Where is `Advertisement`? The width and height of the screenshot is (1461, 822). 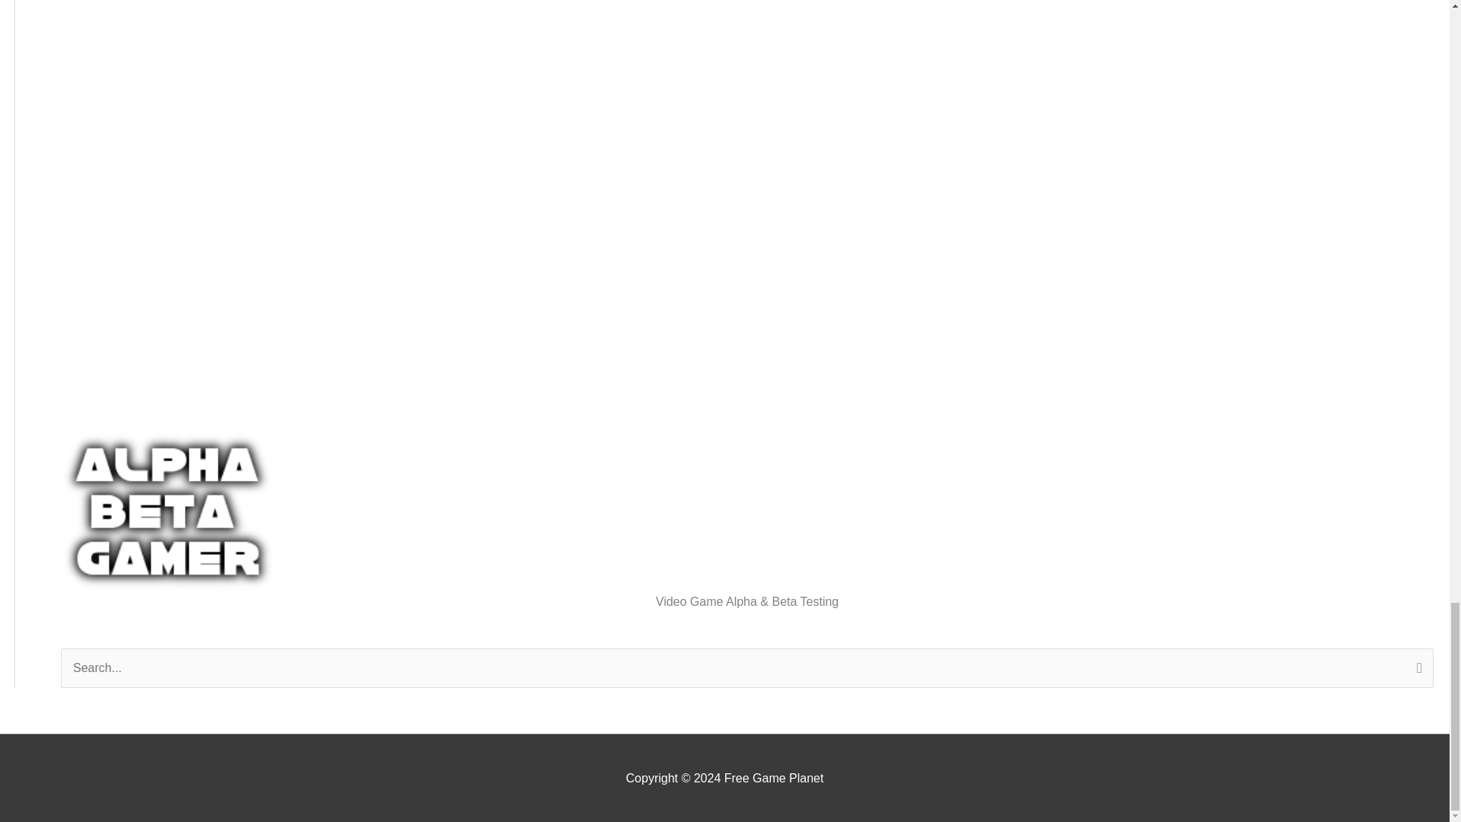
Advertisement is located at coordinates (173, 199).